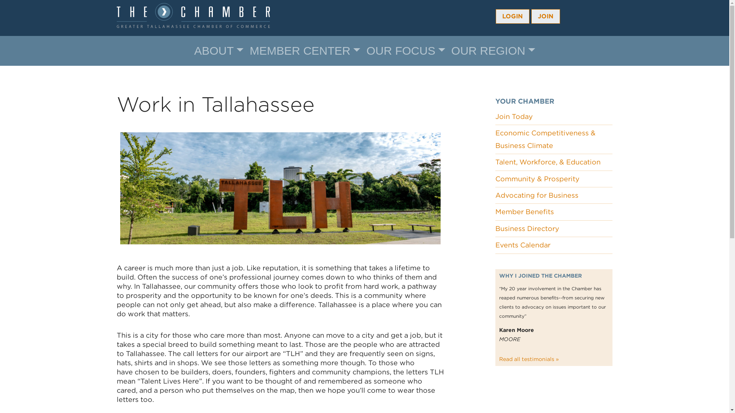 Image resolution: width=735 pixels, height=413 pixels. What do you see at coordinates (219, 51) in the screenshot?
I see `ABOUT` at bounding box center [219, 51].